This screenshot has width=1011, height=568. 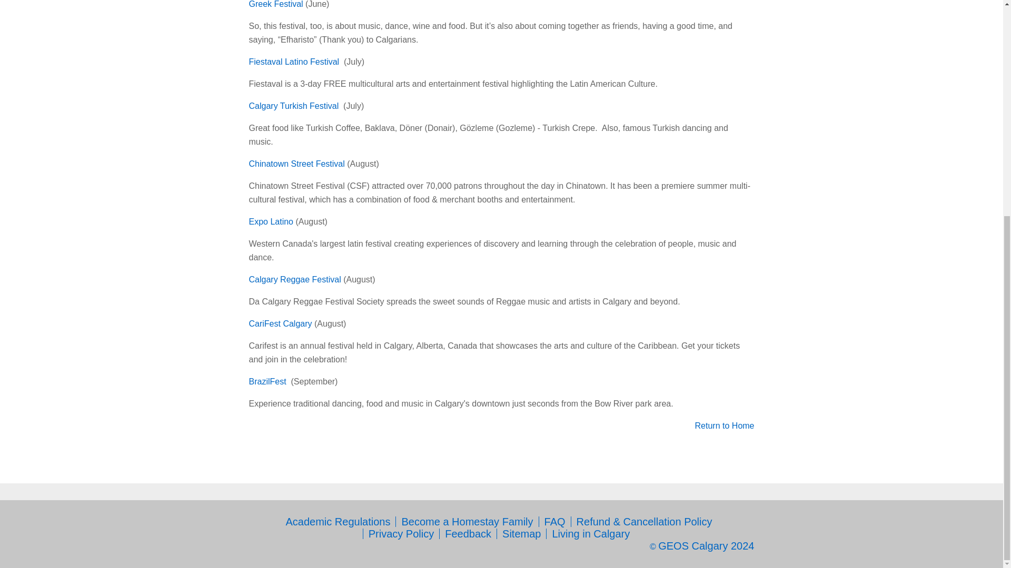 What do you see at coordinates (280, 323) in the screenshot?
I see `CariFest Calgary` at bounding box center [280, 323].